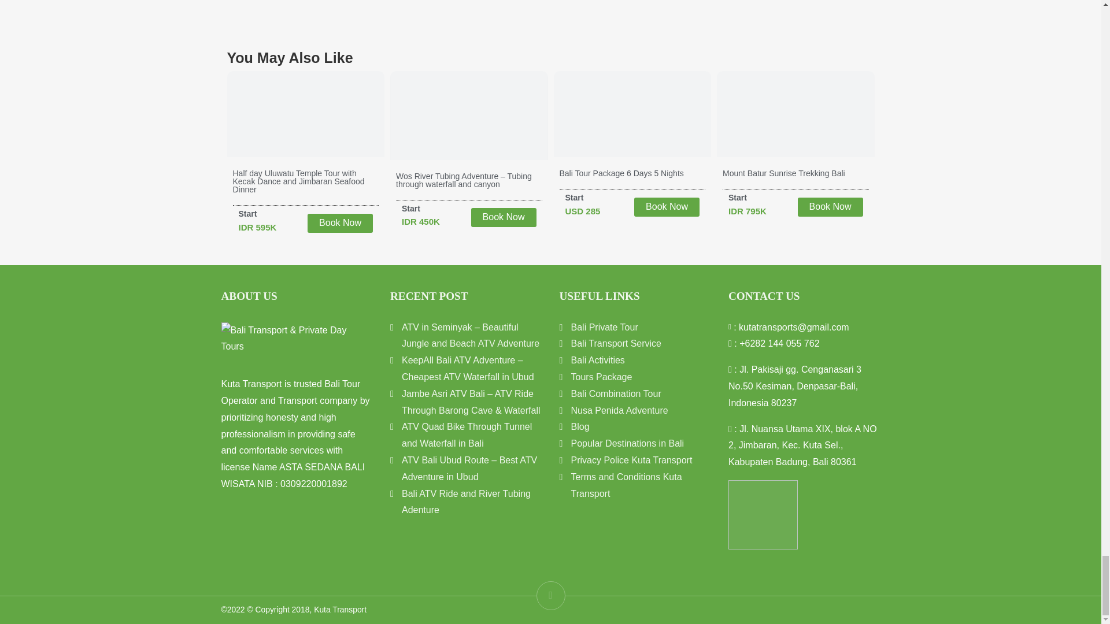  I want to click on Book Now, so click(340, 223).